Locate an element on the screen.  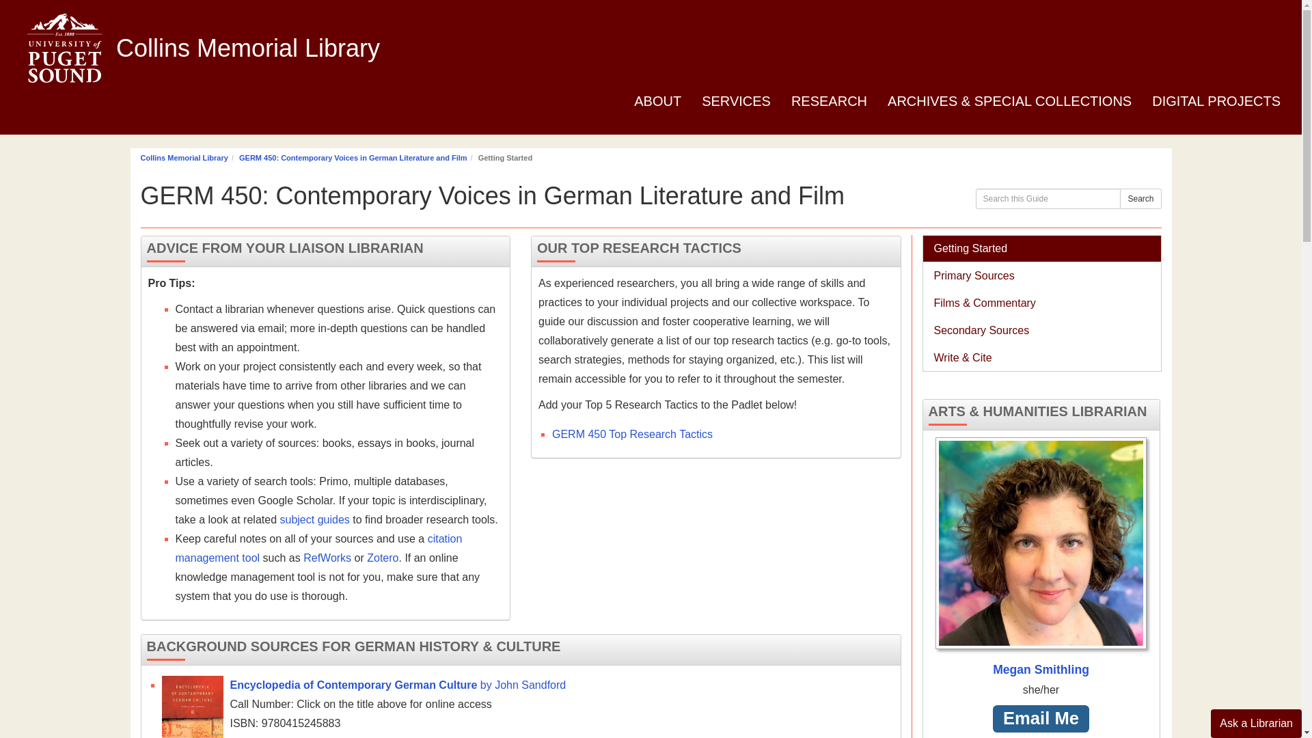
Collins Memorial Library is located at coordinates (184, 157).